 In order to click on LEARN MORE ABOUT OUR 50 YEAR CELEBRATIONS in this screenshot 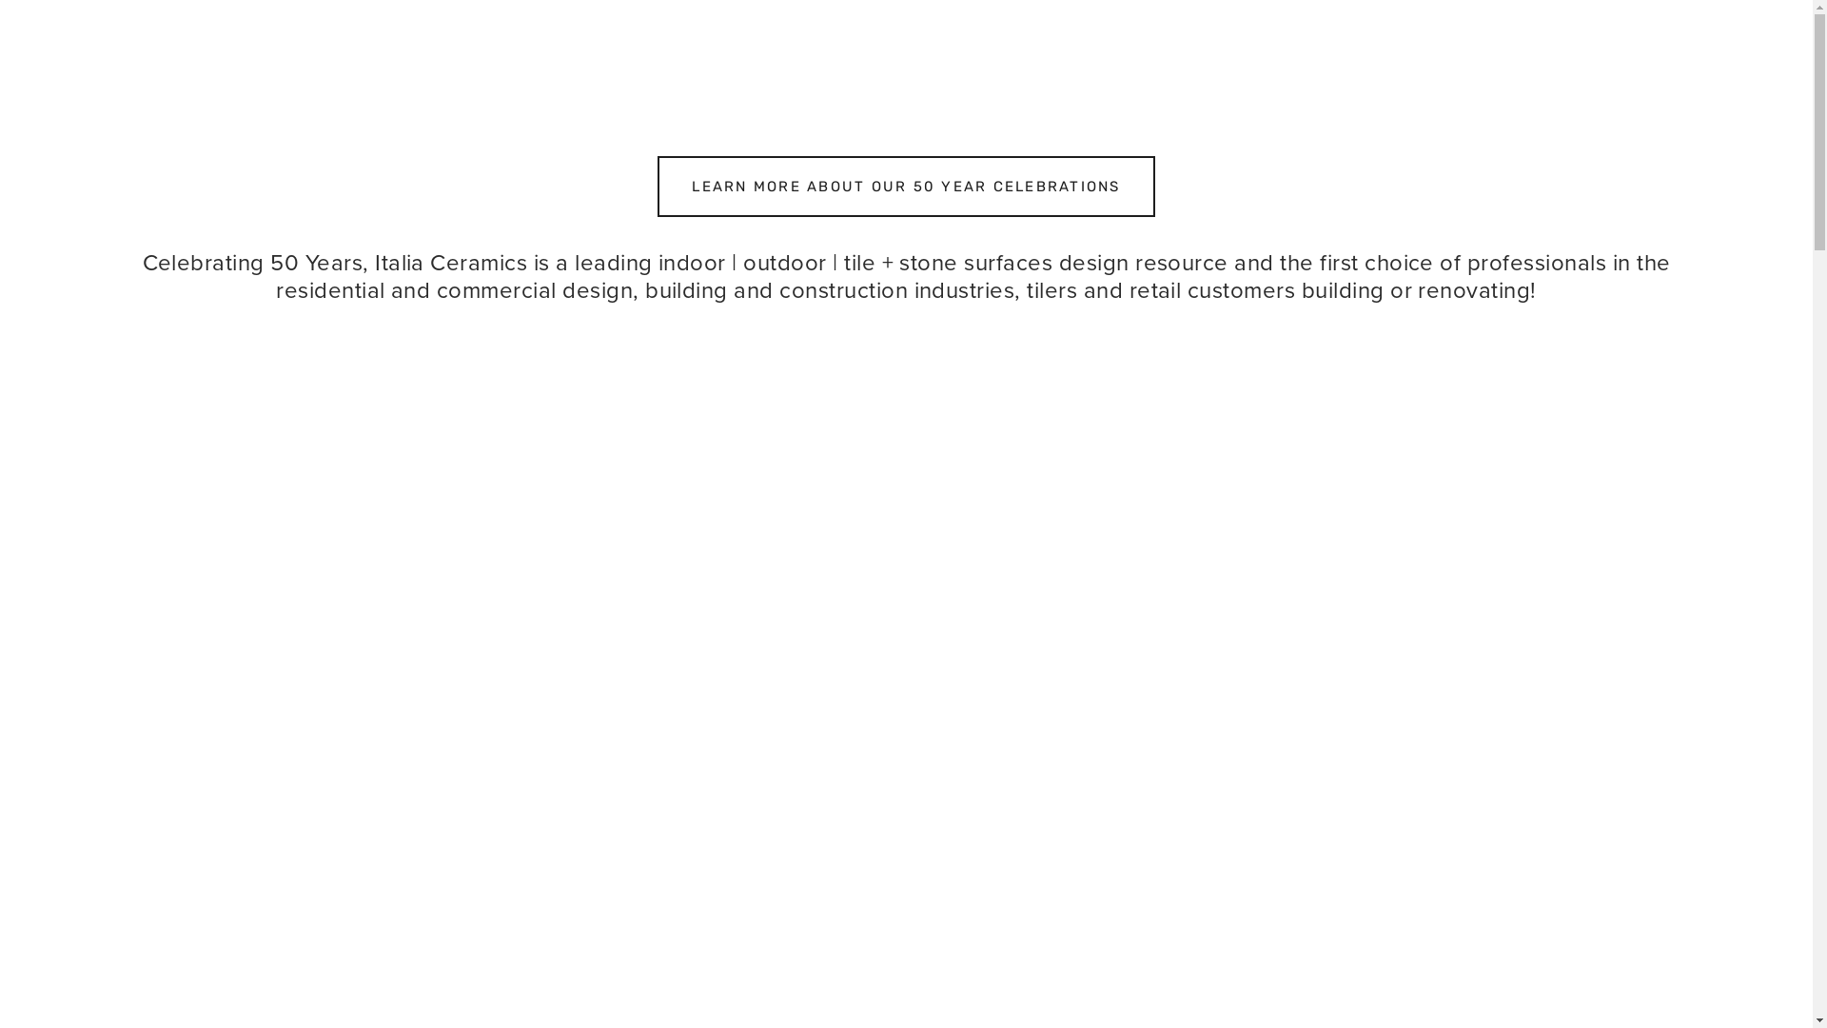, I will do `click(906, 187)`.